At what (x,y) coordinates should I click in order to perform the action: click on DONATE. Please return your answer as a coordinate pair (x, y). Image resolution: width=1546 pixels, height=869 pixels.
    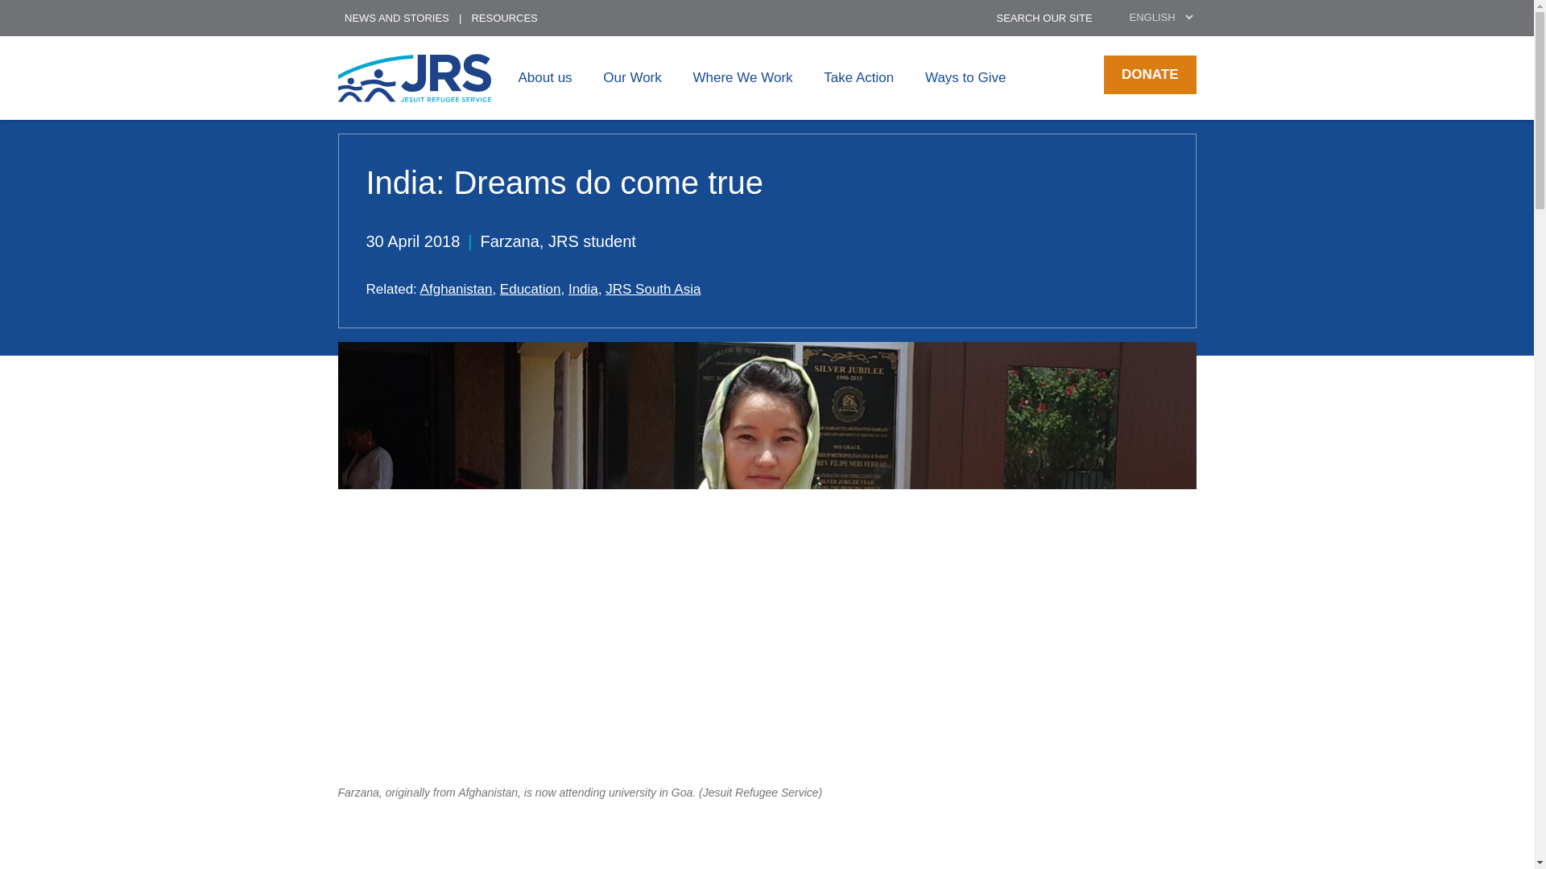
    Looking at the image, I should click on (1149, 74).